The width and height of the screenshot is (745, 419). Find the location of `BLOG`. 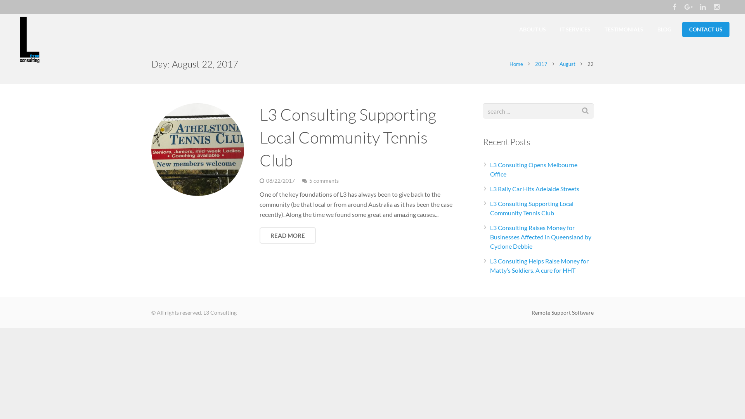

BLOG is located at coordinates (664, 29).